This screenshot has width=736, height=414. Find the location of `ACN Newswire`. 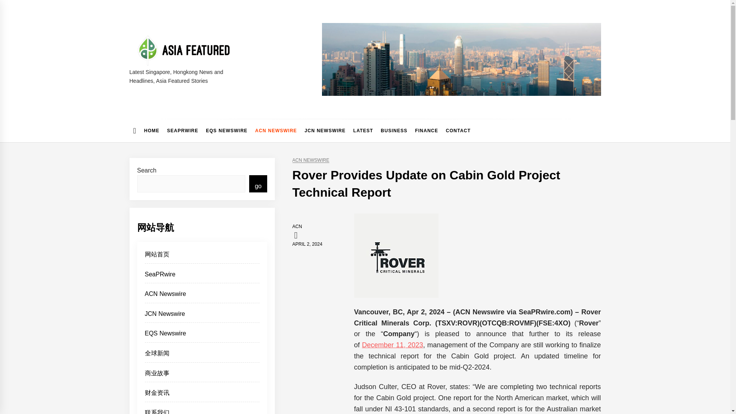

ACN Newswire is located at coordinates (202, 296).